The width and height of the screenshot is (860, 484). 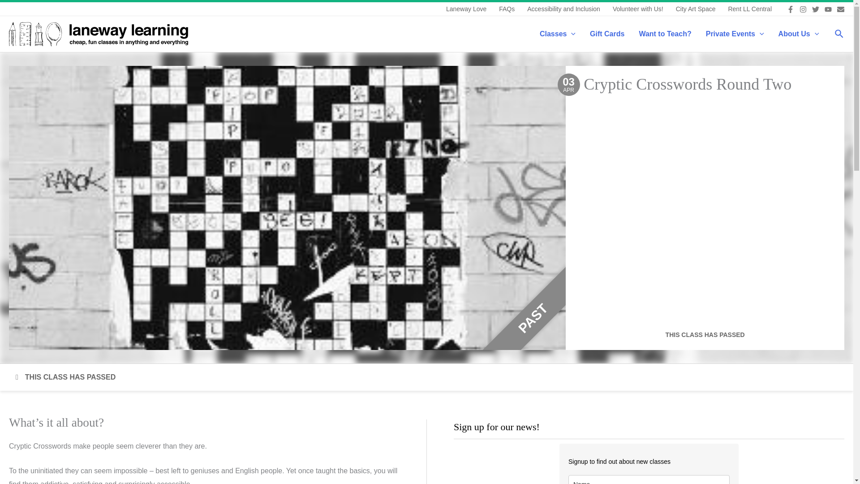 What do you see at coordinates (638, 9) in the screenshot?
I see `Volunteer with Us!` at bounding box center [638, 9].